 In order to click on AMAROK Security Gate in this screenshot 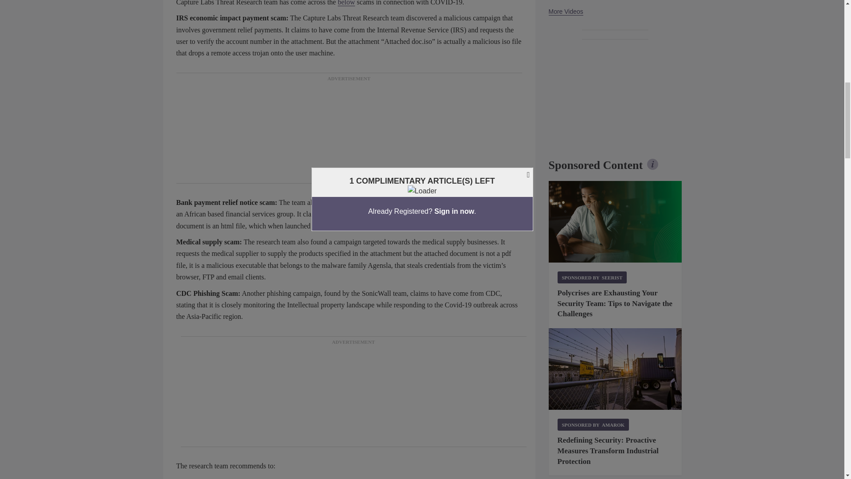, I will do `click(615, 369)`.